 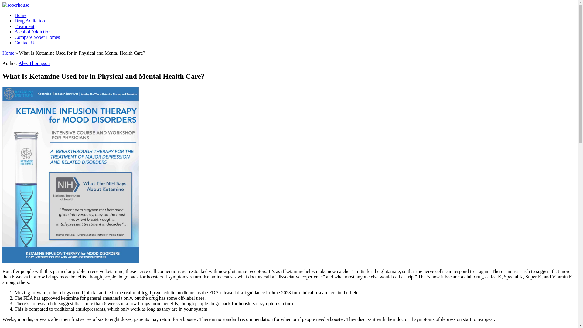 What do you see at coordinates (8, 53) in the screenshot?
I see `Home` at bounding box center [8, 53].